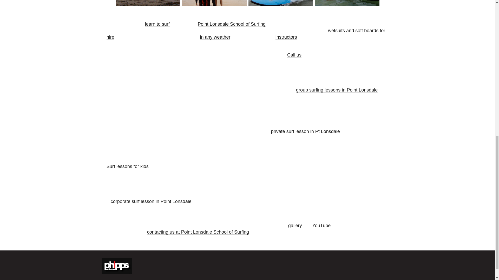 The height and width of the screenshot is (280, 499). What do you see at coordinates (148, 5) in the screenshot?
I see `CORPORATE` at bounding box center [148, 5].